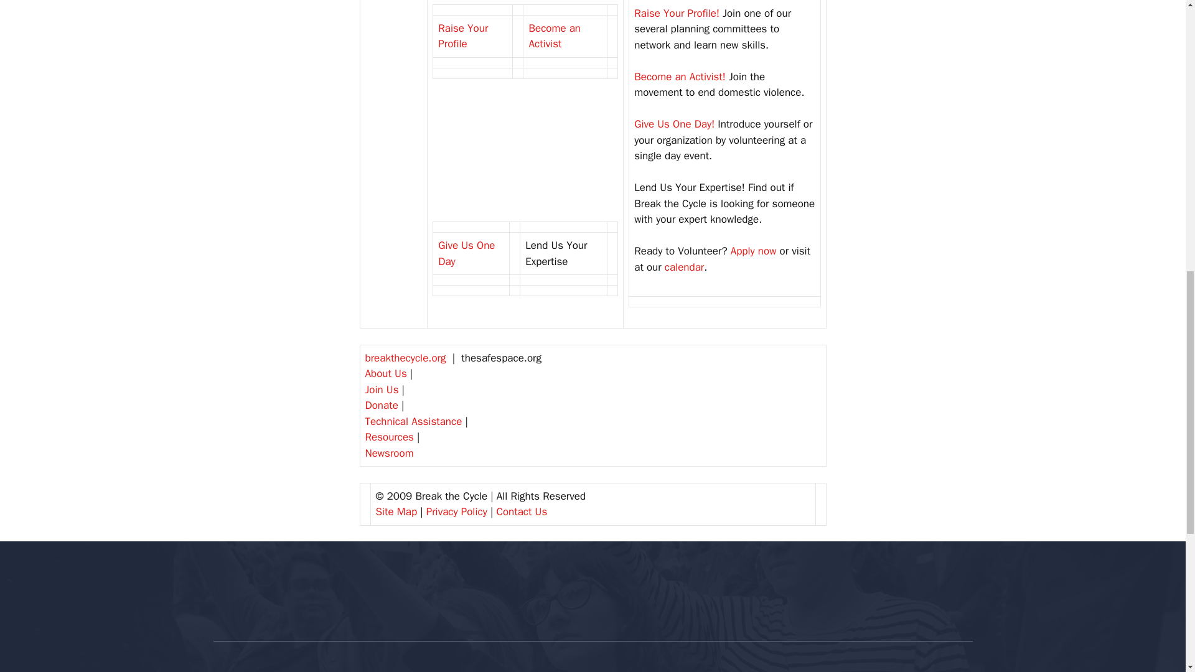 The height and width of the screenshot is (672, 1195). What do you see at coordinates (413, 421) in the screenshot?
I see `Technical Assistance` at bounding box center [413, 421].